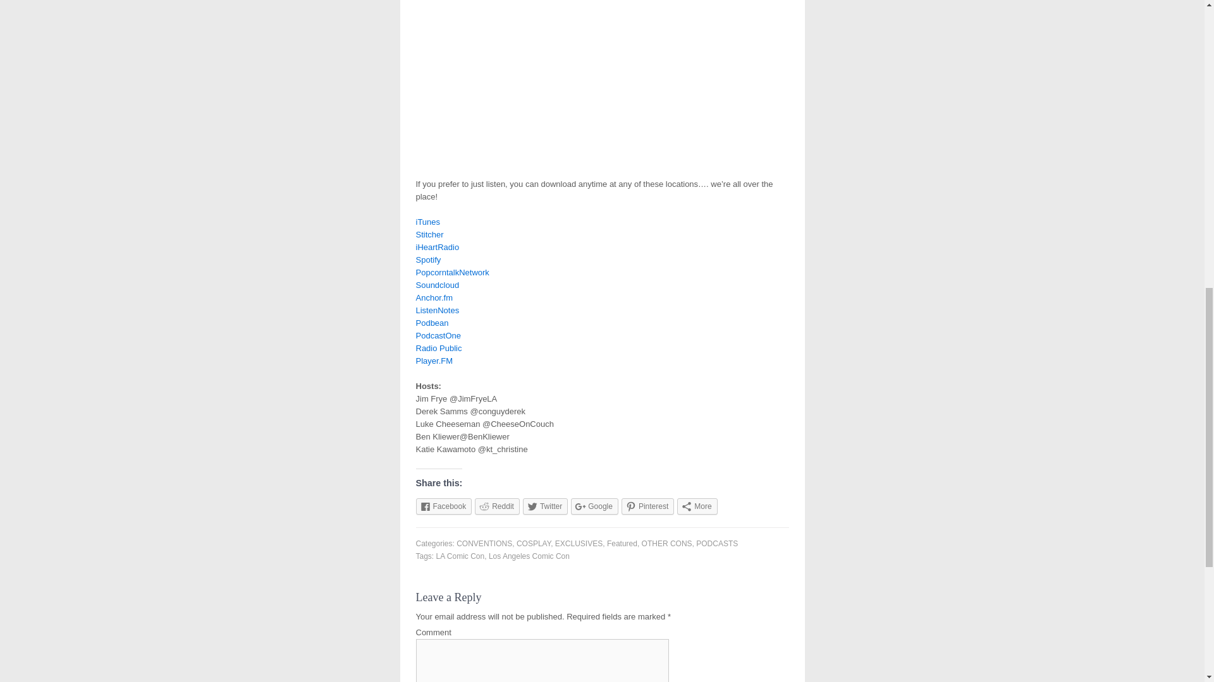  I want to click on iTunes, so click(428, 222).